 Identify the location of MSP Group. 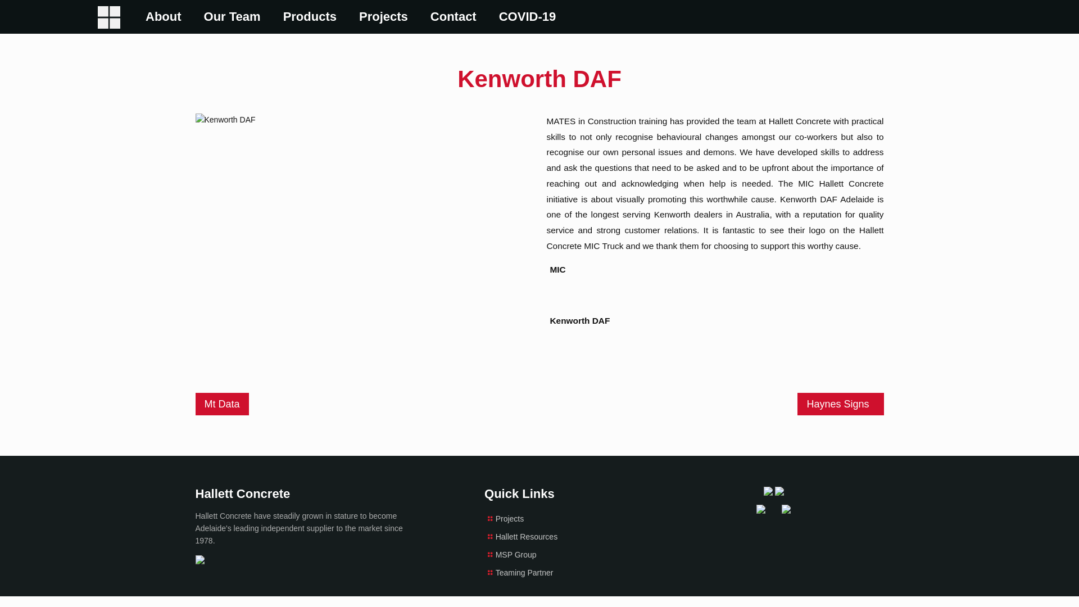
(516, 555).